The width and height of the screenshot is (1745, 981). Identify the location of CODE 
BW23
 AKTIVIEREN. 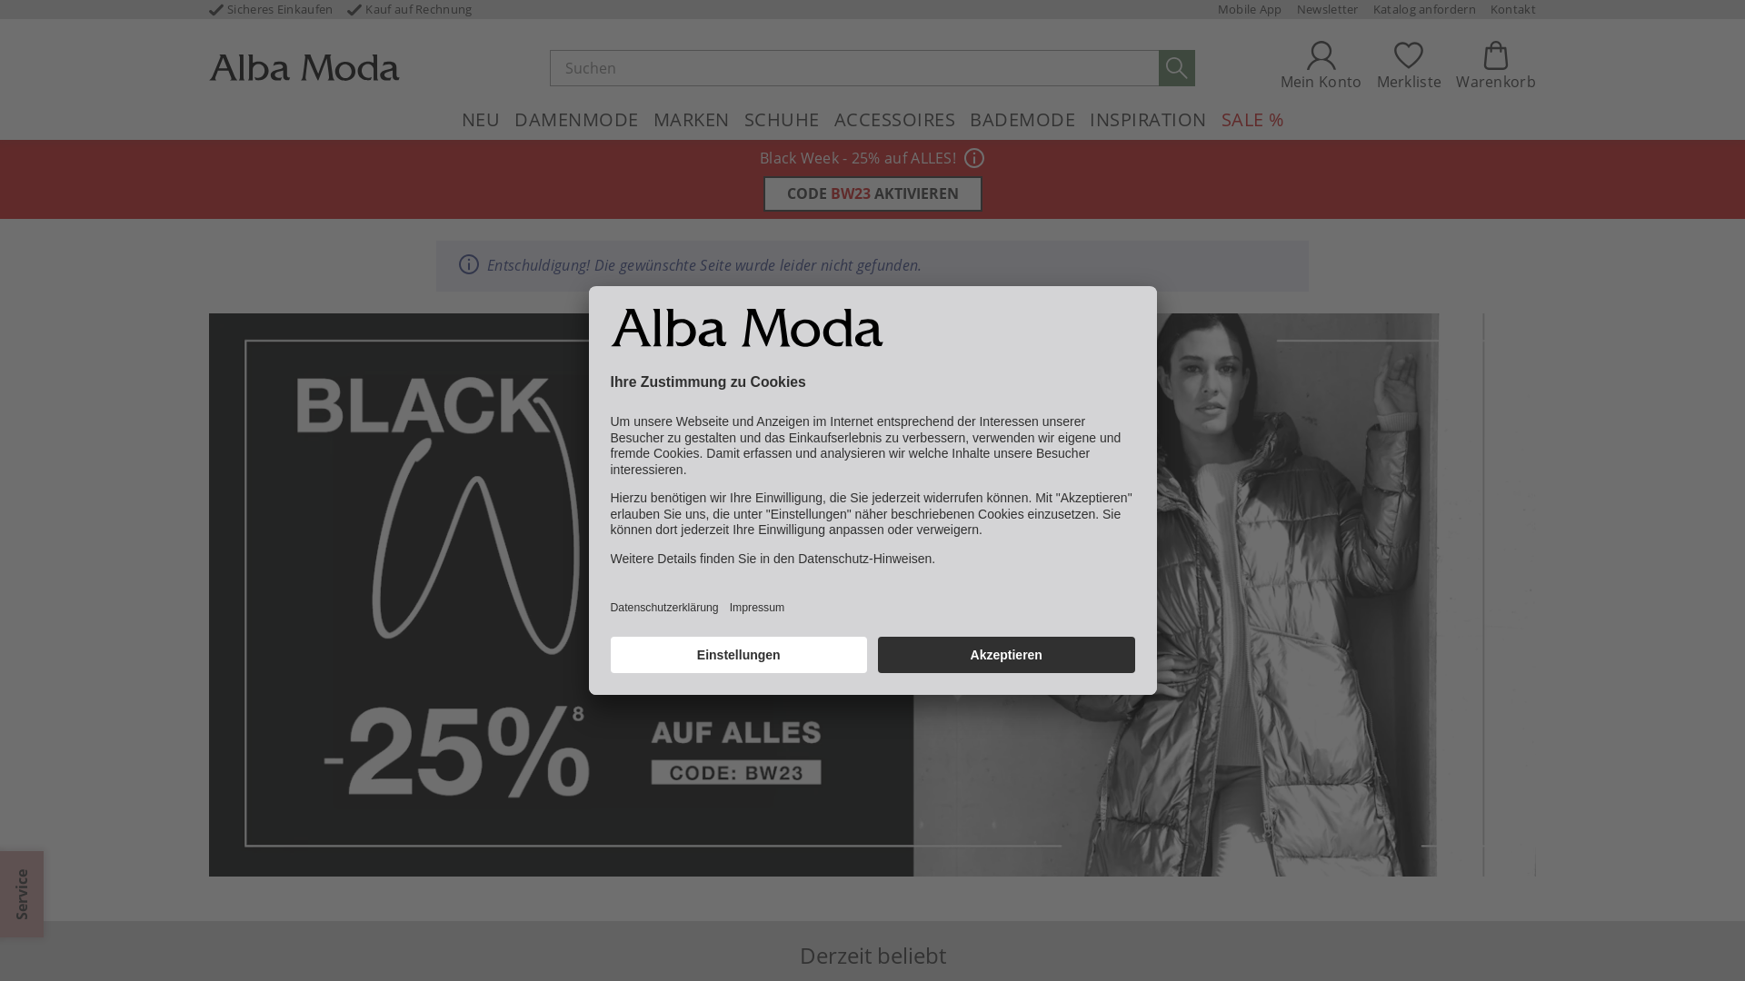
(872, 193).